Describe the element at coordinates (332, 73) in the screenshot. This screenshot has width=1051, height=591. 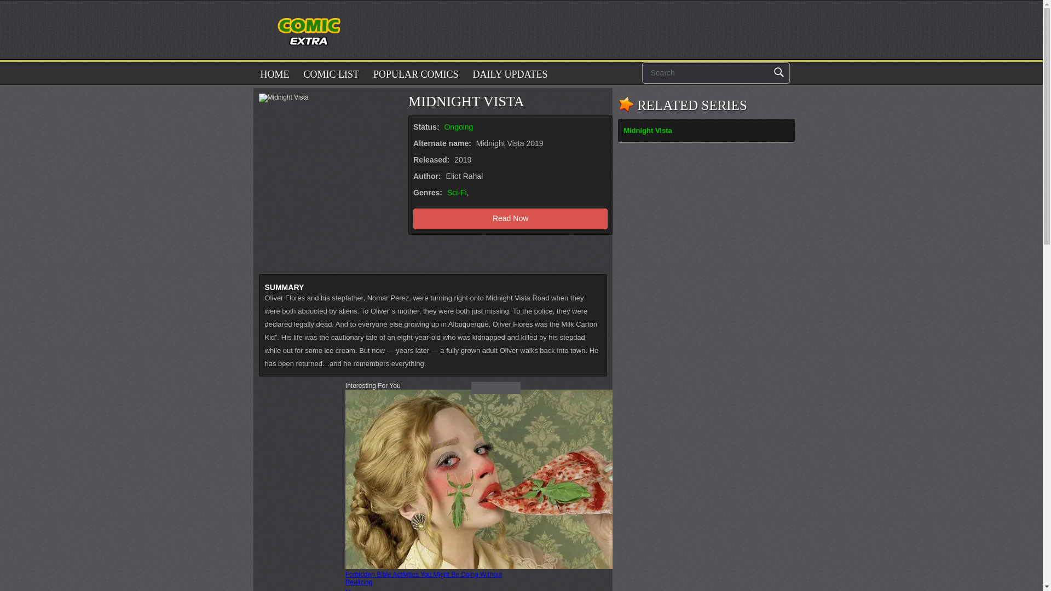
I see `COMIC LIST` at that location.